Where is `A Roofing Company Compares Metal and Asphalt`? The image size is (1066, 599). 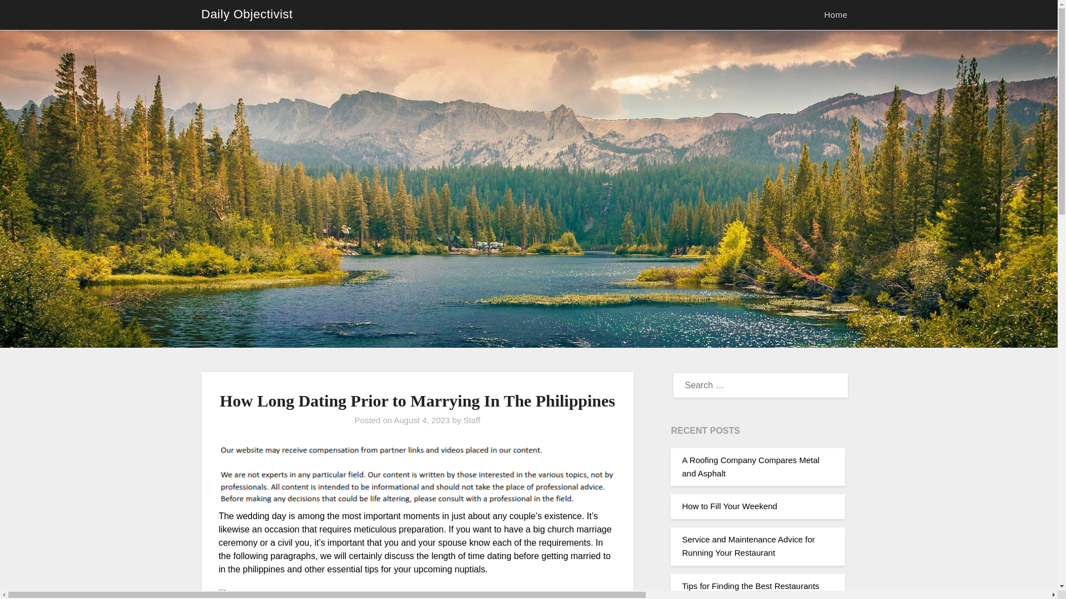
A Roofing Company Compares Metal and Asphalt is located at coordinates (751, 466).